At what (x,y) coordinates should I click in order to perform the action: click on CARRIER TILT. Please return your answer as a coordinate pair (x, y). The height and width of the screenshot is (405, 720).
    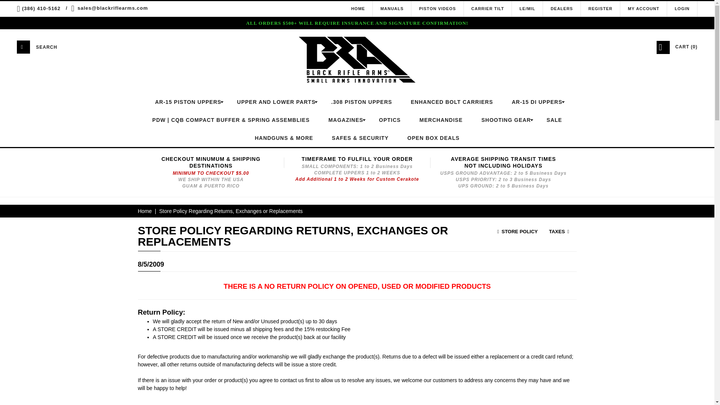
    Looking at the image, I should click on (488, 9).